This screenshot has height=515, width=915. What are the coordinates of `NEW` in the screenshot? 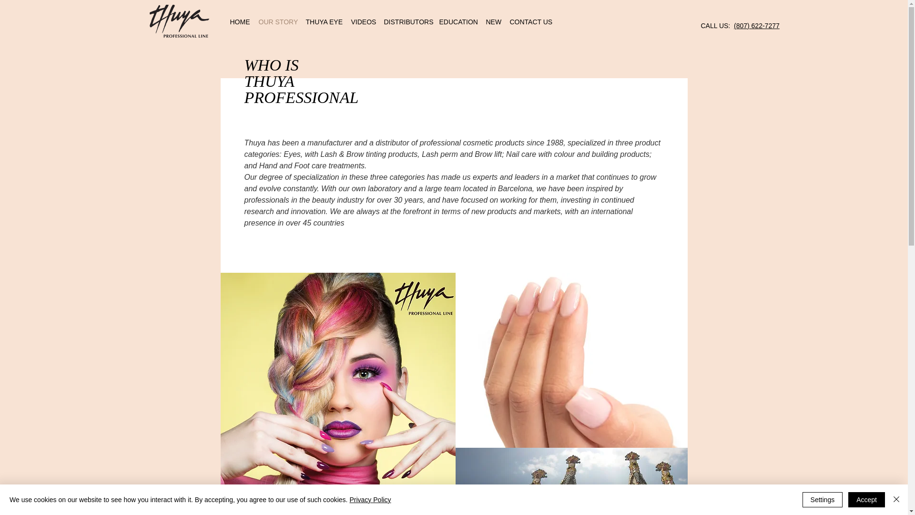 It's located at (493, 22).